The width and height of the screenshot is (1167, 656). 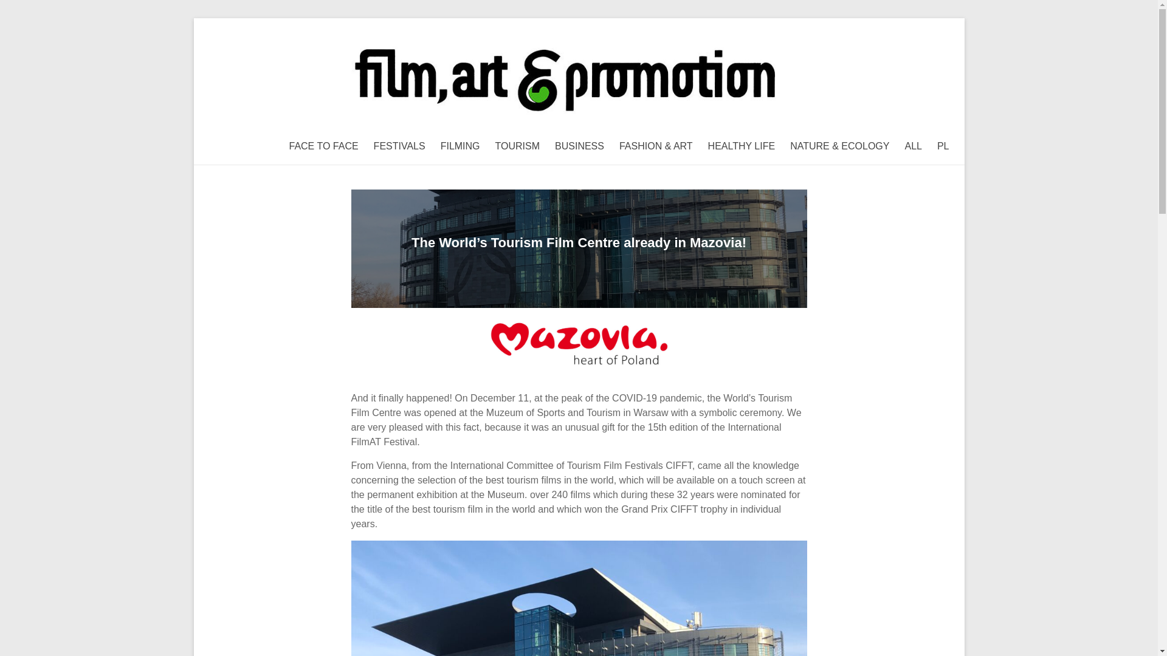 What do you see at coordinates (460, 146) in the screenshot?
I see `FILMING` at bounding box center [460, 146].